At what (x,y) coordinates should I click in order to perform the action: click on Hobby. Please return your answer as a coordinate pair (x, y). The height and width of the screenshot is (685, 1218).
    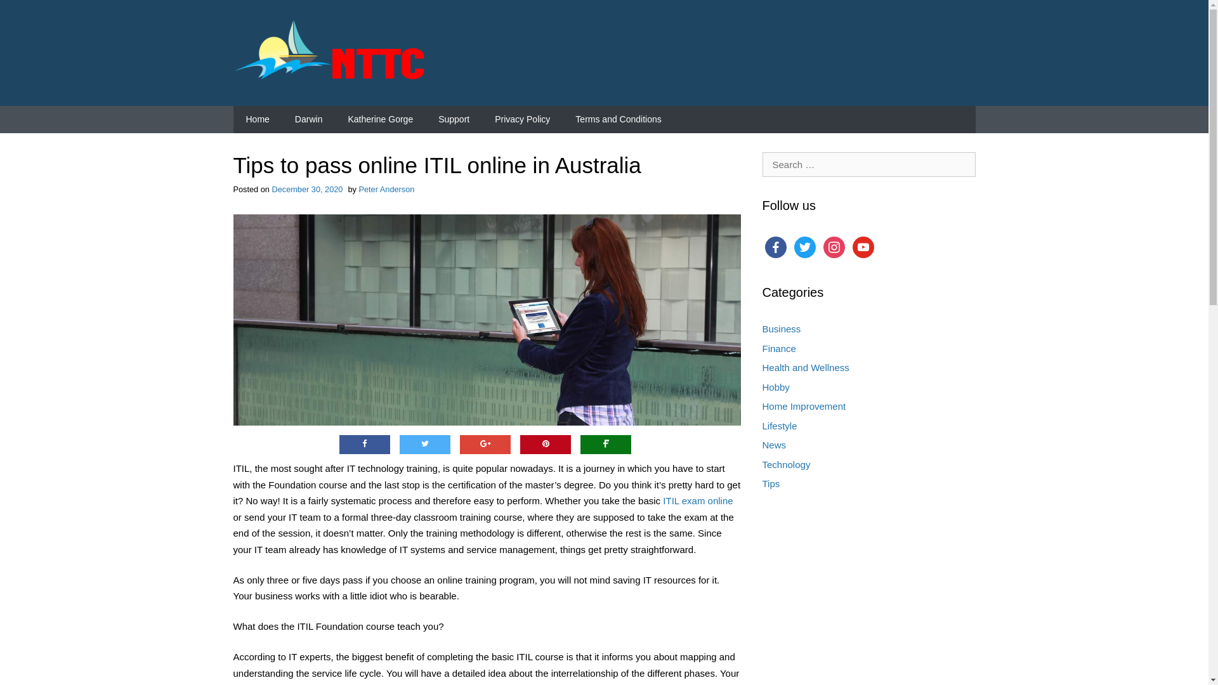
    Looking at the image, I should click on (776, 387).